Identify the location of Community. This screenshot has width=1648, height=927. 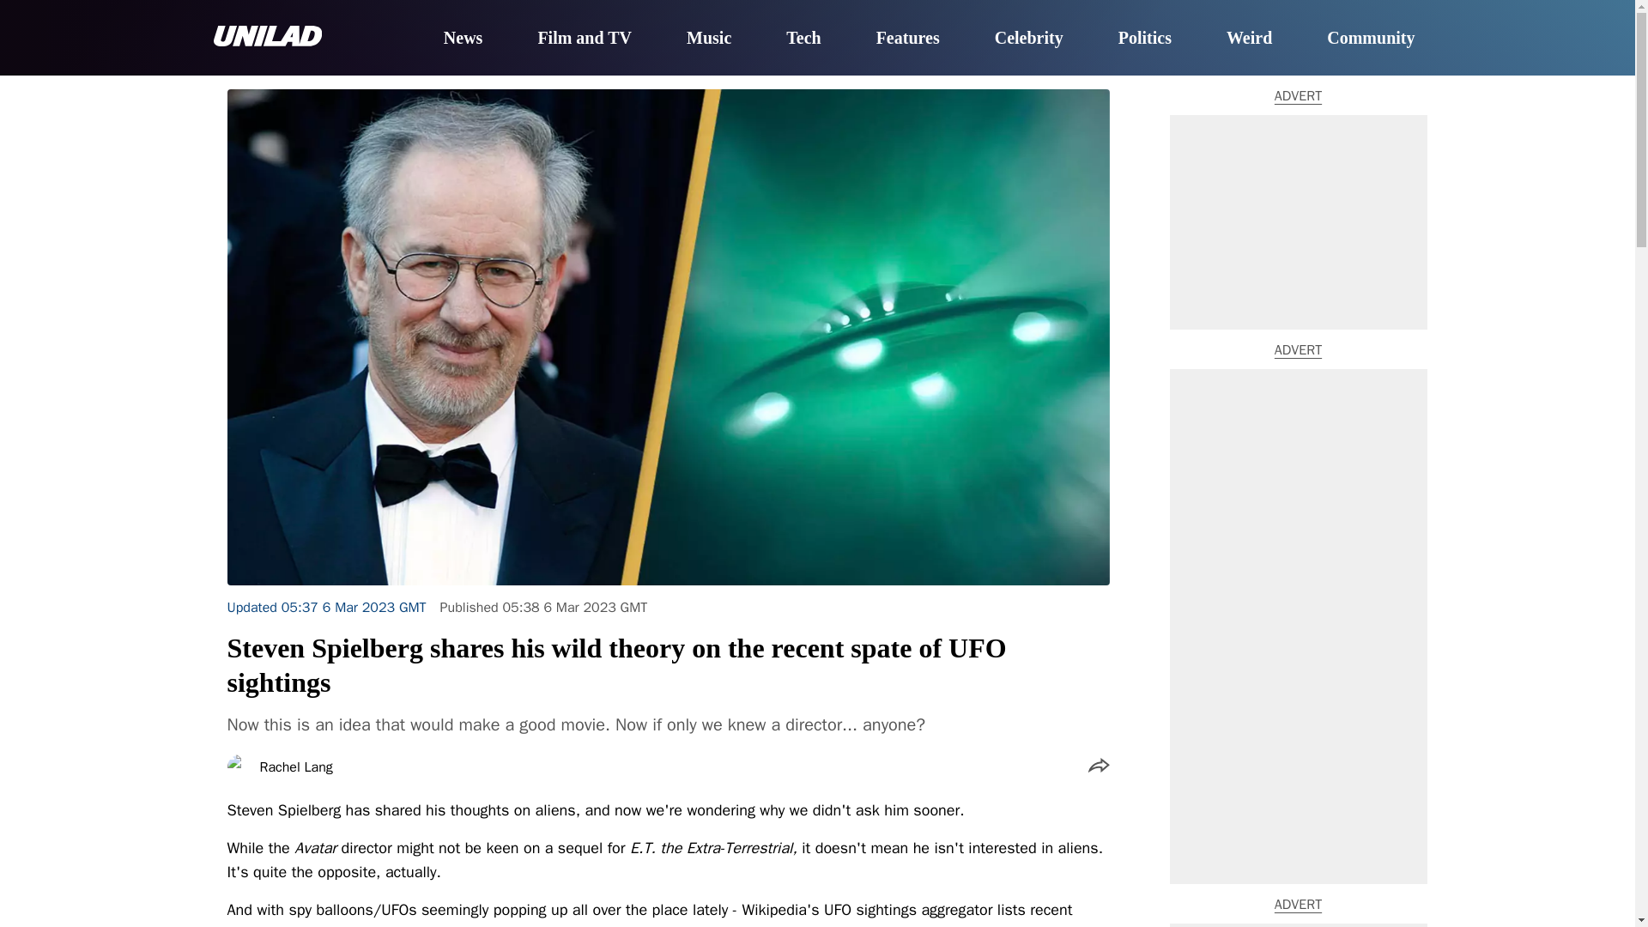
(1370, 39).